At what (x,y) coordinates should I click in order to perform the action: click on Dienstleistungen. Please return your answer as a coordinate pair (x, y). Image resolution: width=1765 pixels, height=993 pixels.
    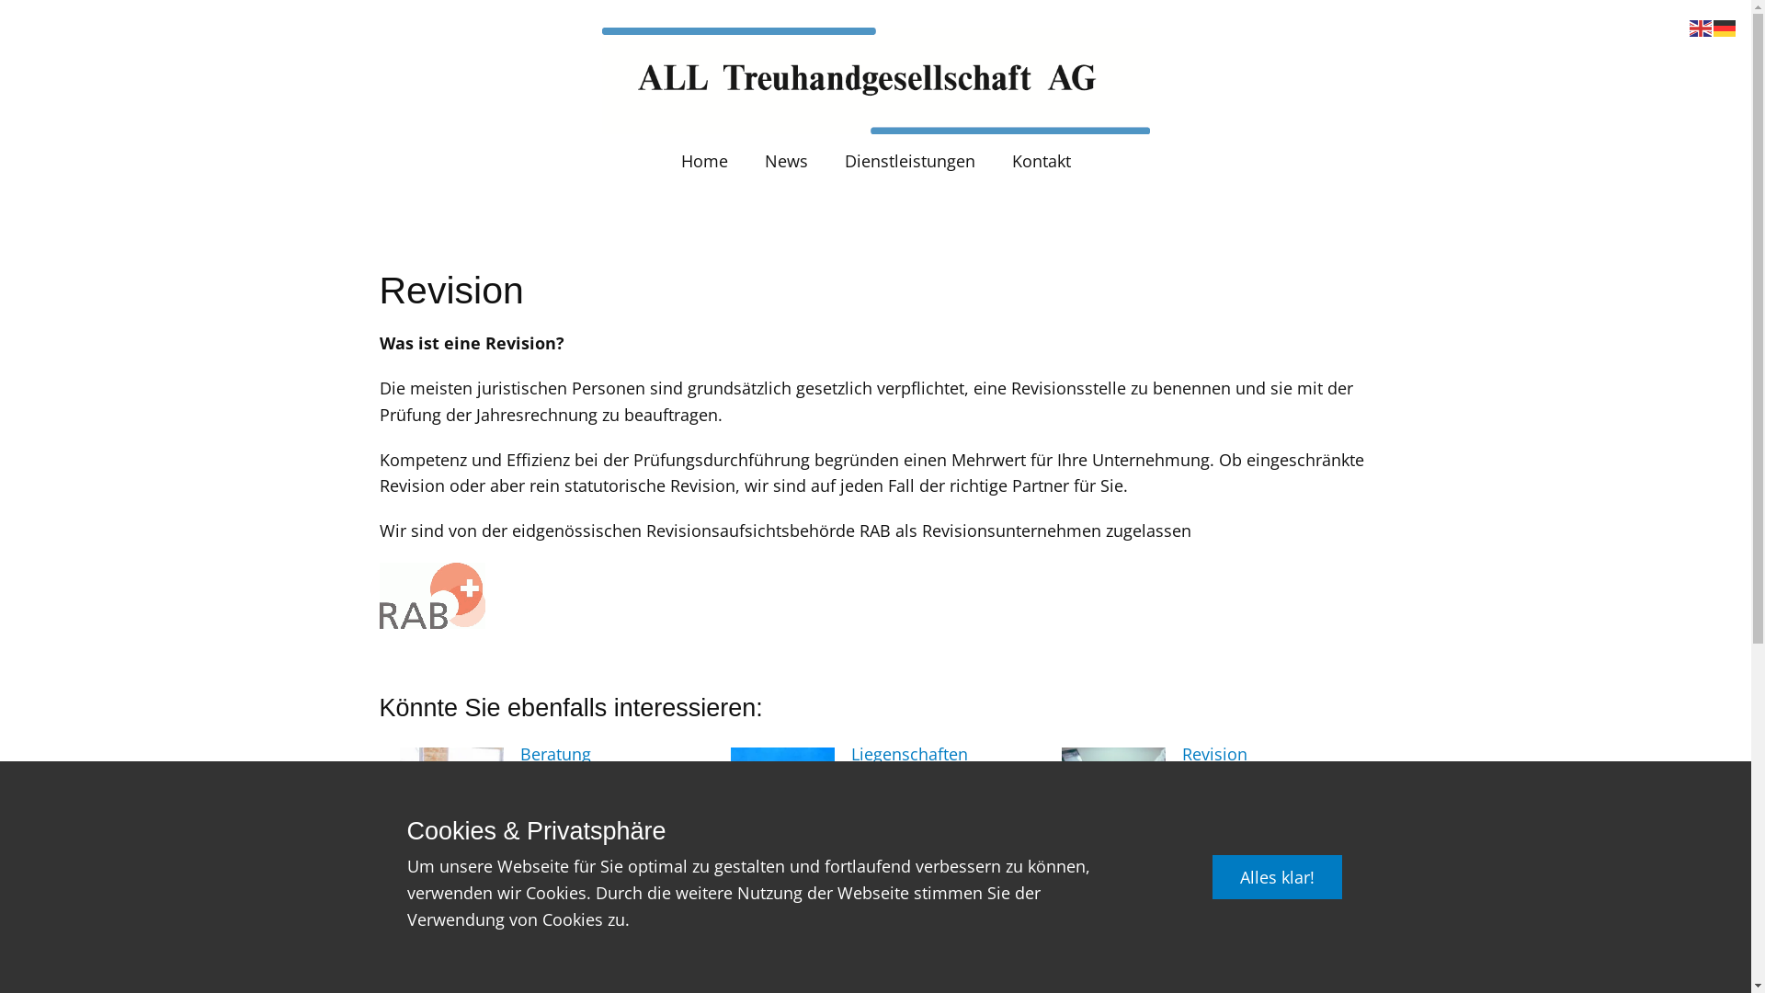
    Looking at the image, I should click on (909, 160).